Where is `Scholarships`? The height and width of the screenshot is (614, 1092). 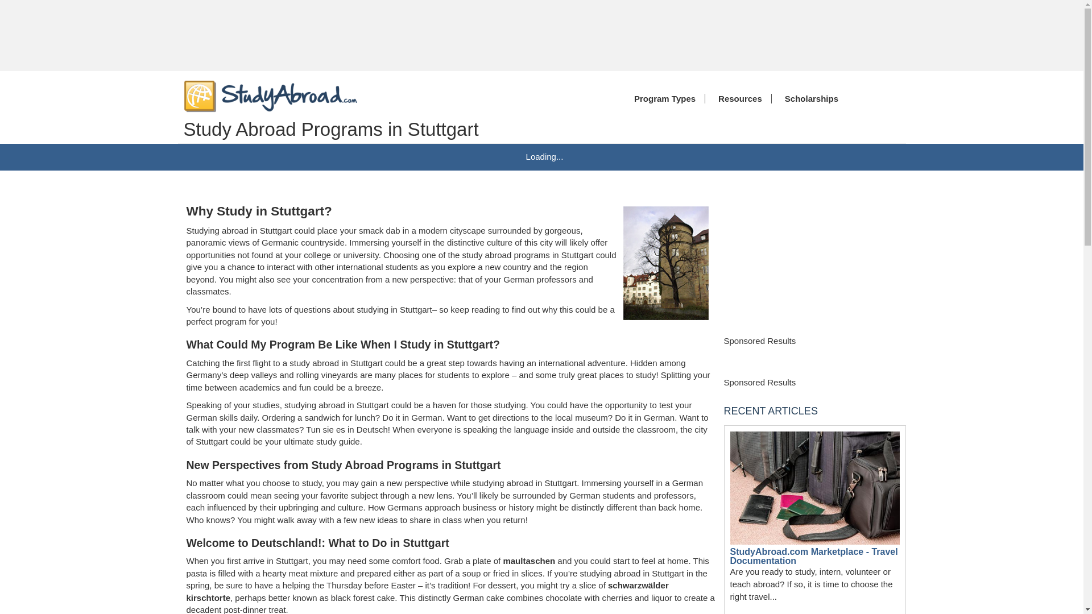
Scholarships is located at coordinates (809, 99).